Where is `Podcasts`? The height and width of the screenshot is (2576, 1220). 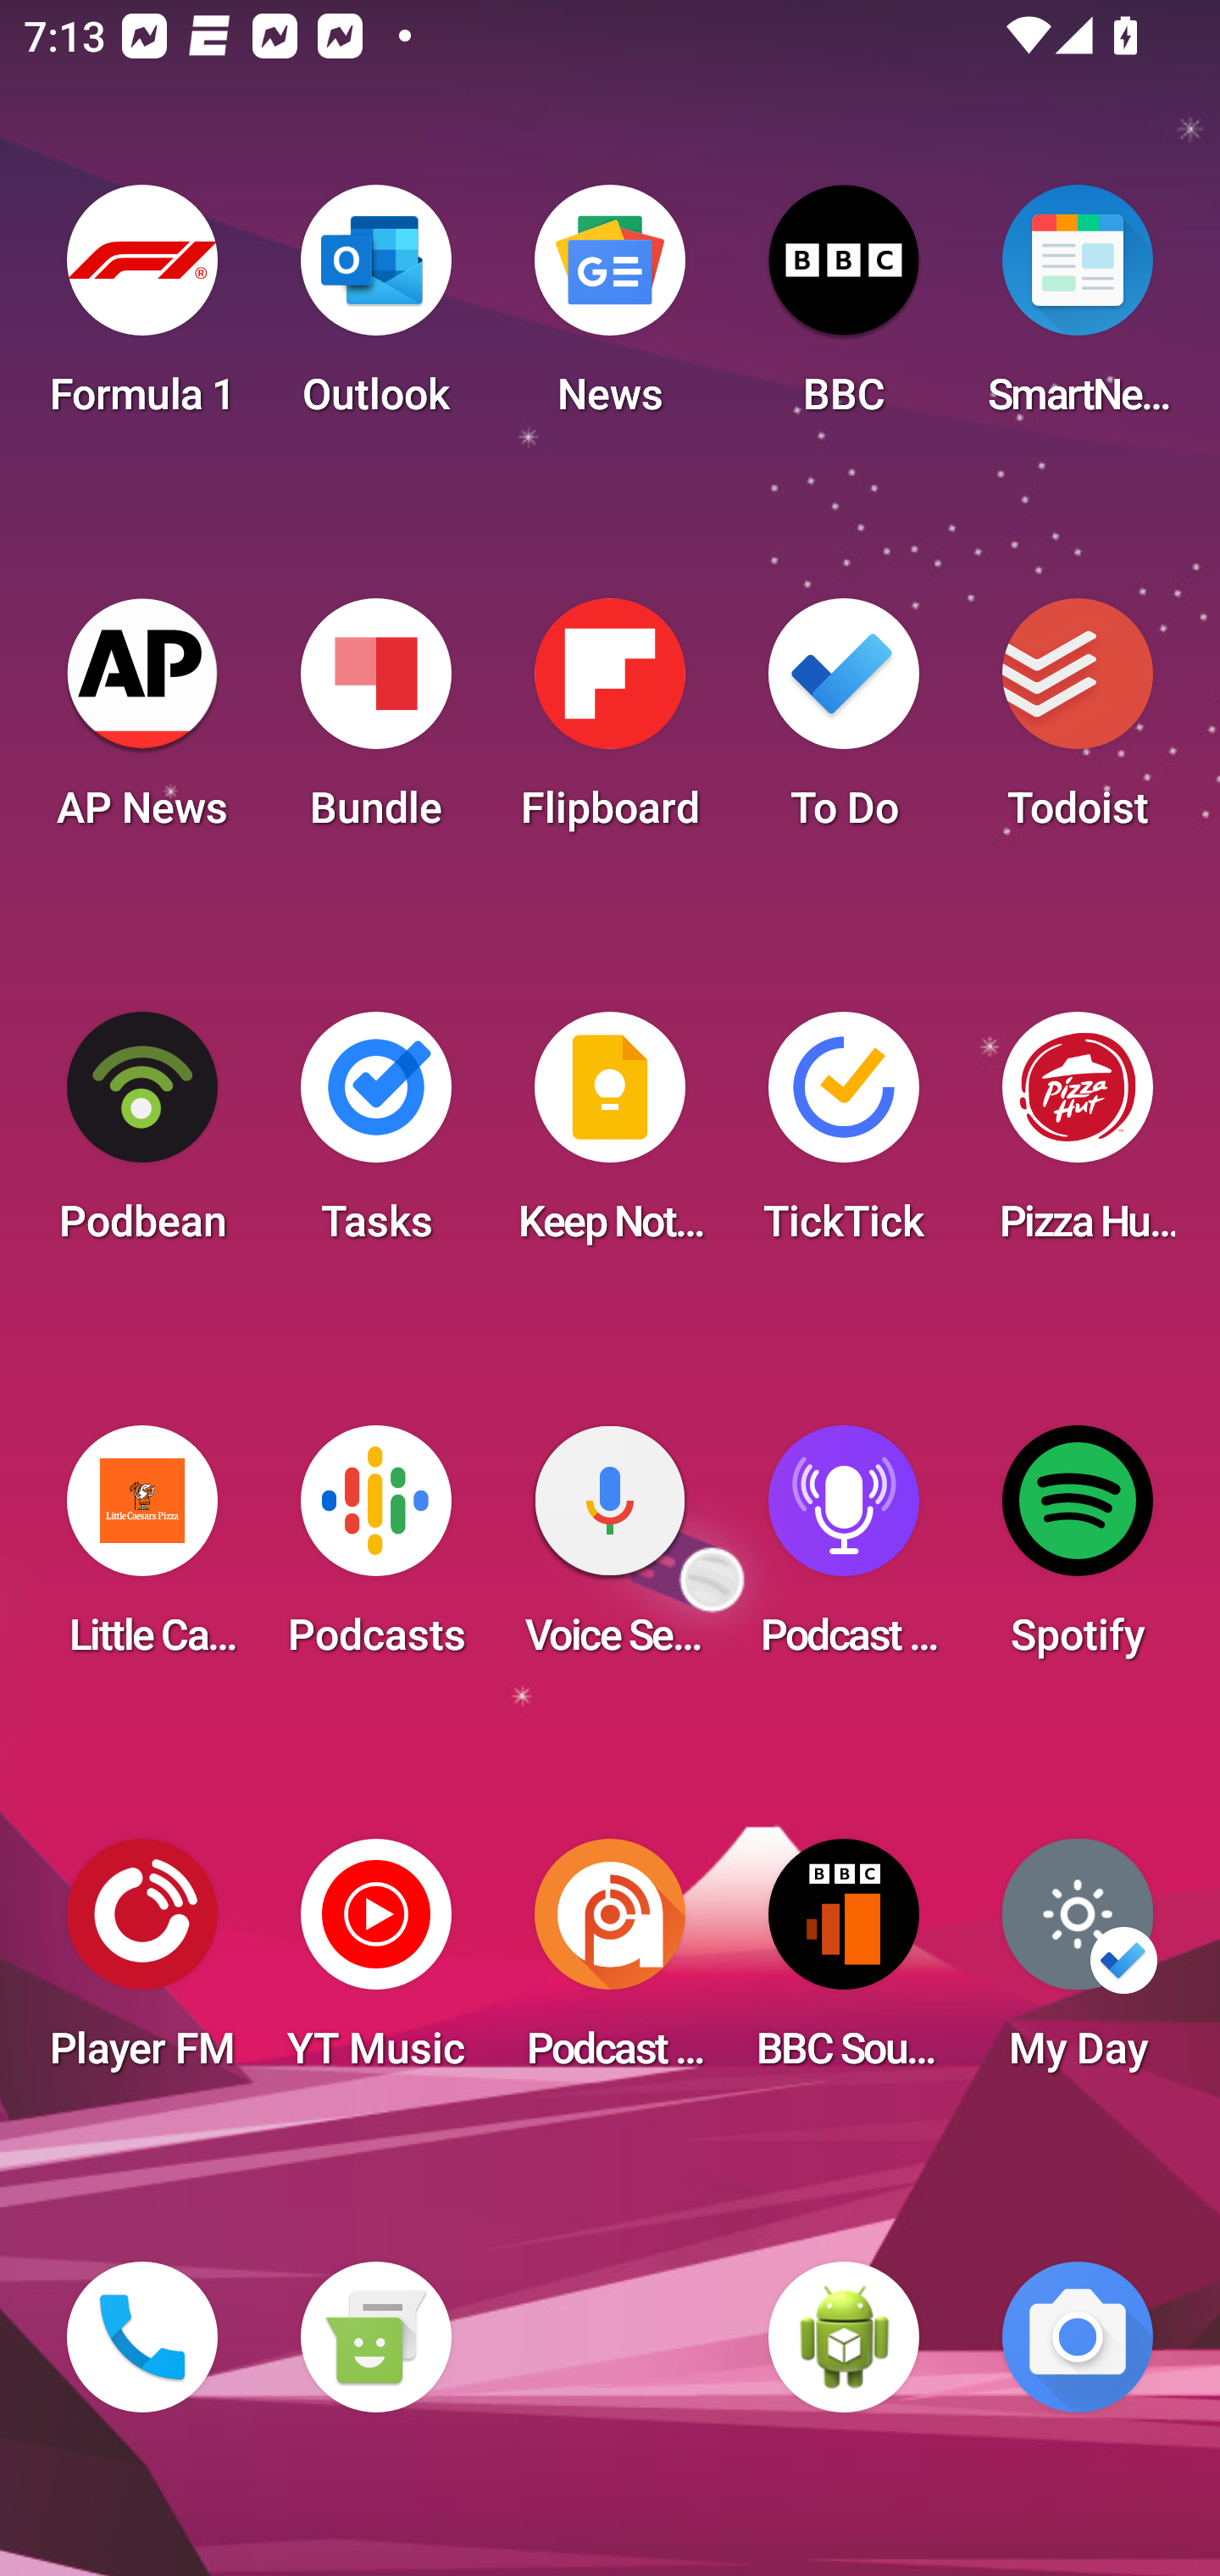
Podcasts is located at coordinates (375, 1551).